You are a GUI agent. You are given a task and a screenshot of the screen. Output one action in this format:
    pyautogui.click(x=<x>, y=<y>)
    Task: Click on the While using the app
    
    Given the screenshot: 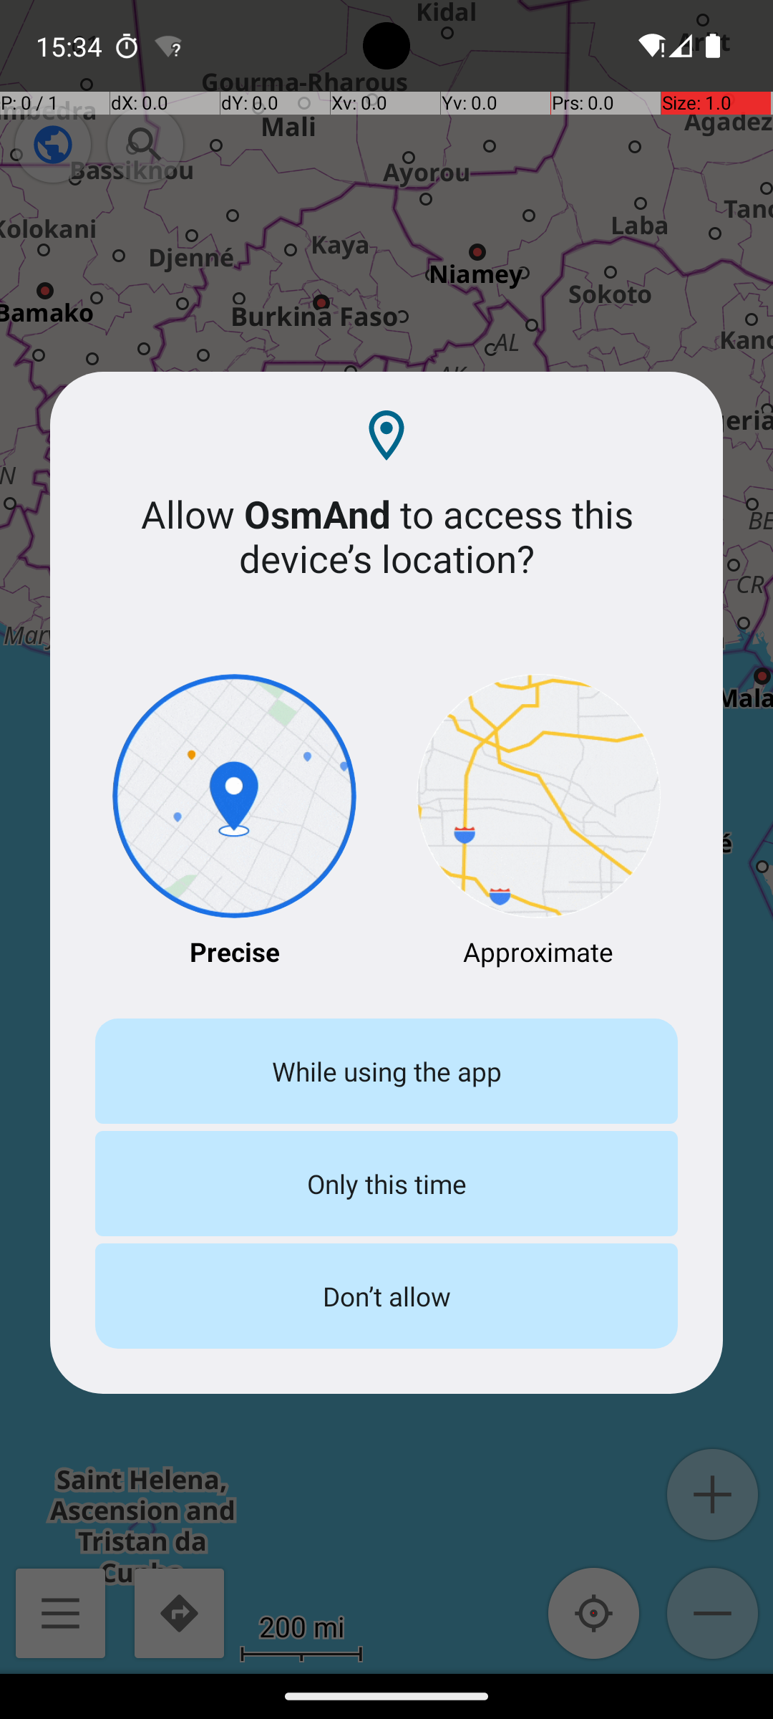 What is the action you would take?
    pyautogui.click(x=386, y=1072)
    